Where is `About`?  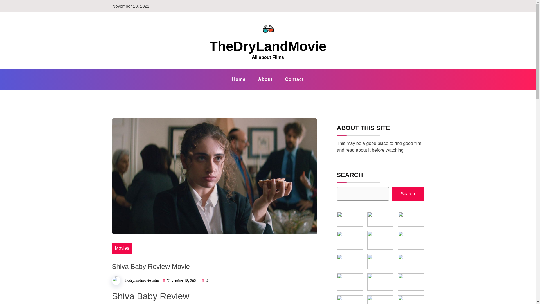 About is located at coordinates (265, 79).